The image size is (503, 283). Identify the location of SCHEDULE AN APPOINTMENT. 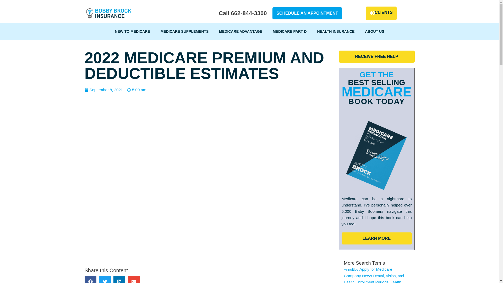
(307, 13).